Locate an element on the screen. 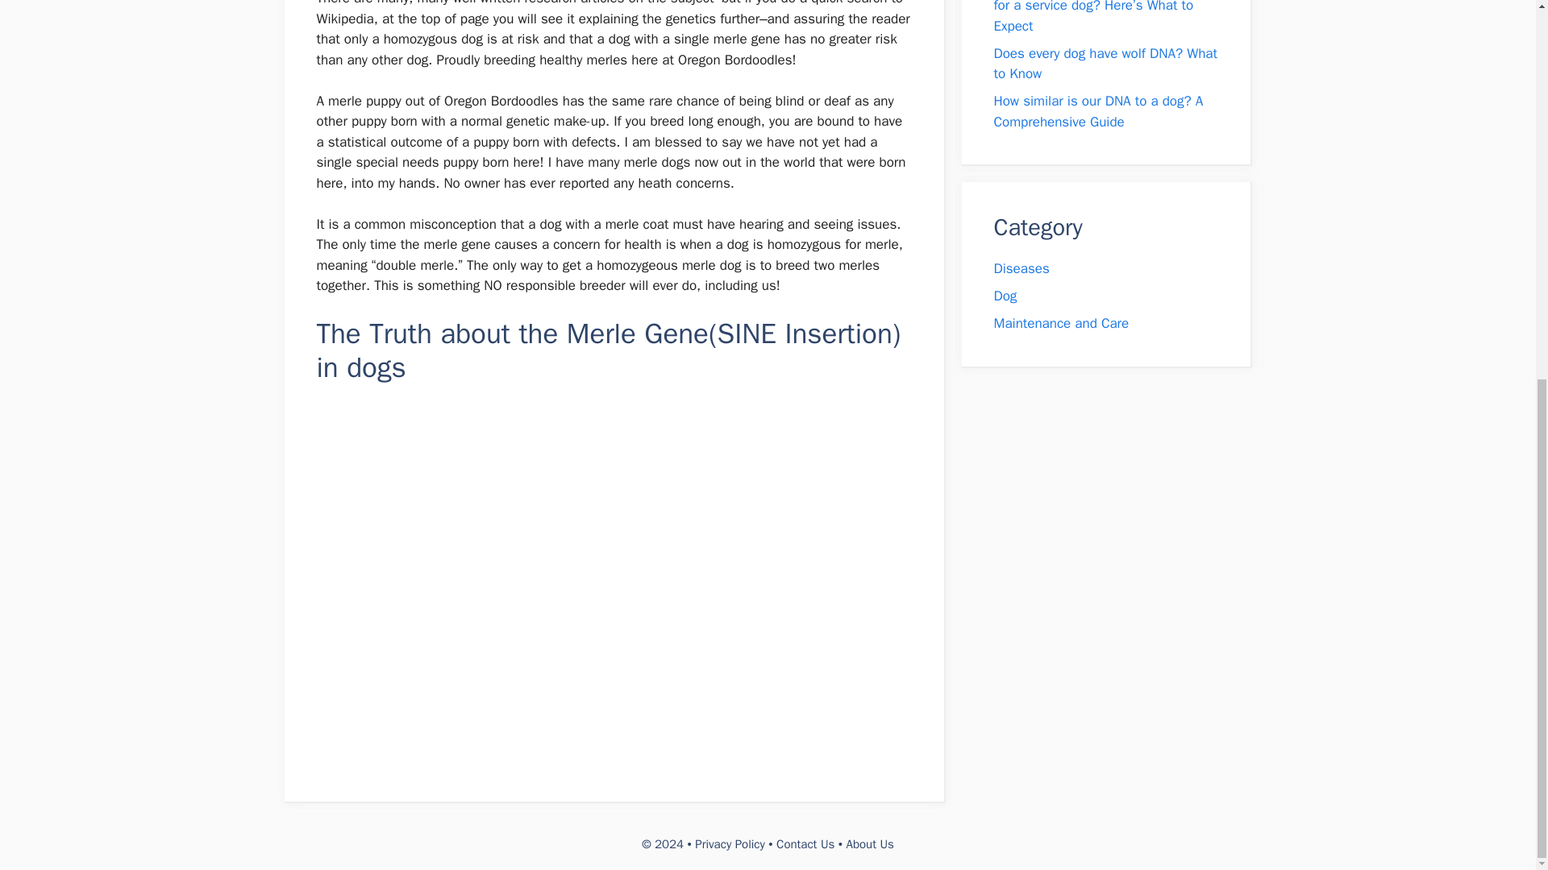 The width and height of the screenshot is (1548, 870). Does every dog have wolf DNA? What to Know is located at coordinates (1105, 64).